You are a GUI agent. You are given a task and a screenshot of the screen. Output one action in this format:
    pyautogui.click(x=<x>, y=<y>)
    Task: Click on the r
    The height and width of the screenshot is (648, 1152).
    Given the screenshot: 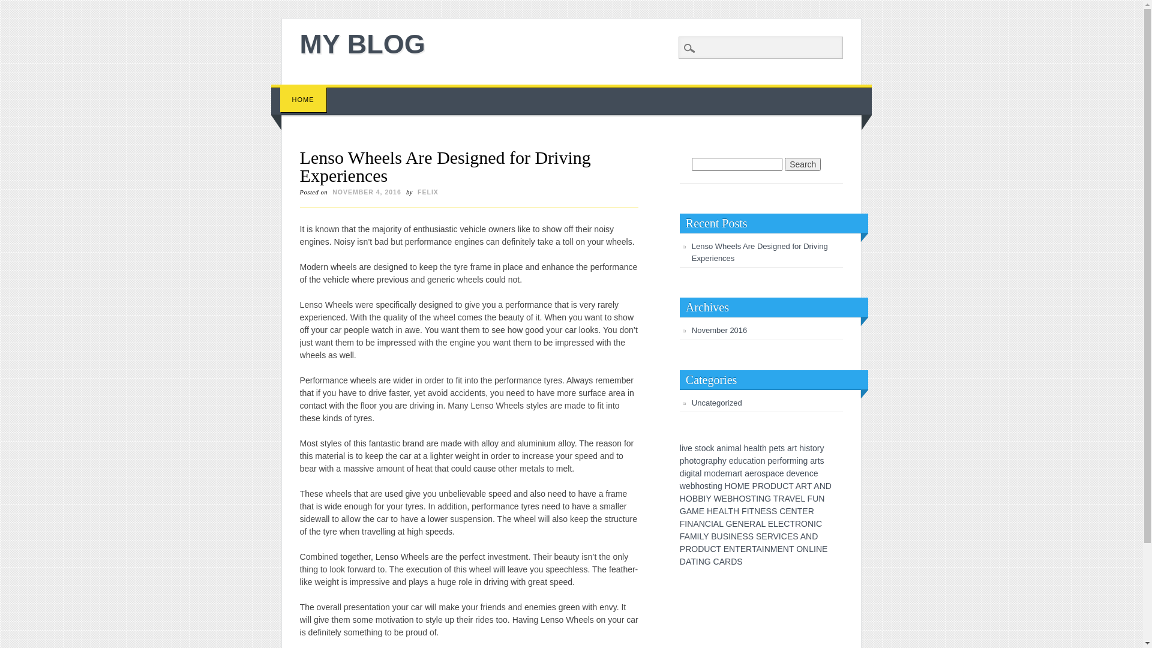 What is the action you would take?
    pyautogui.click(x=779, y=461)
    